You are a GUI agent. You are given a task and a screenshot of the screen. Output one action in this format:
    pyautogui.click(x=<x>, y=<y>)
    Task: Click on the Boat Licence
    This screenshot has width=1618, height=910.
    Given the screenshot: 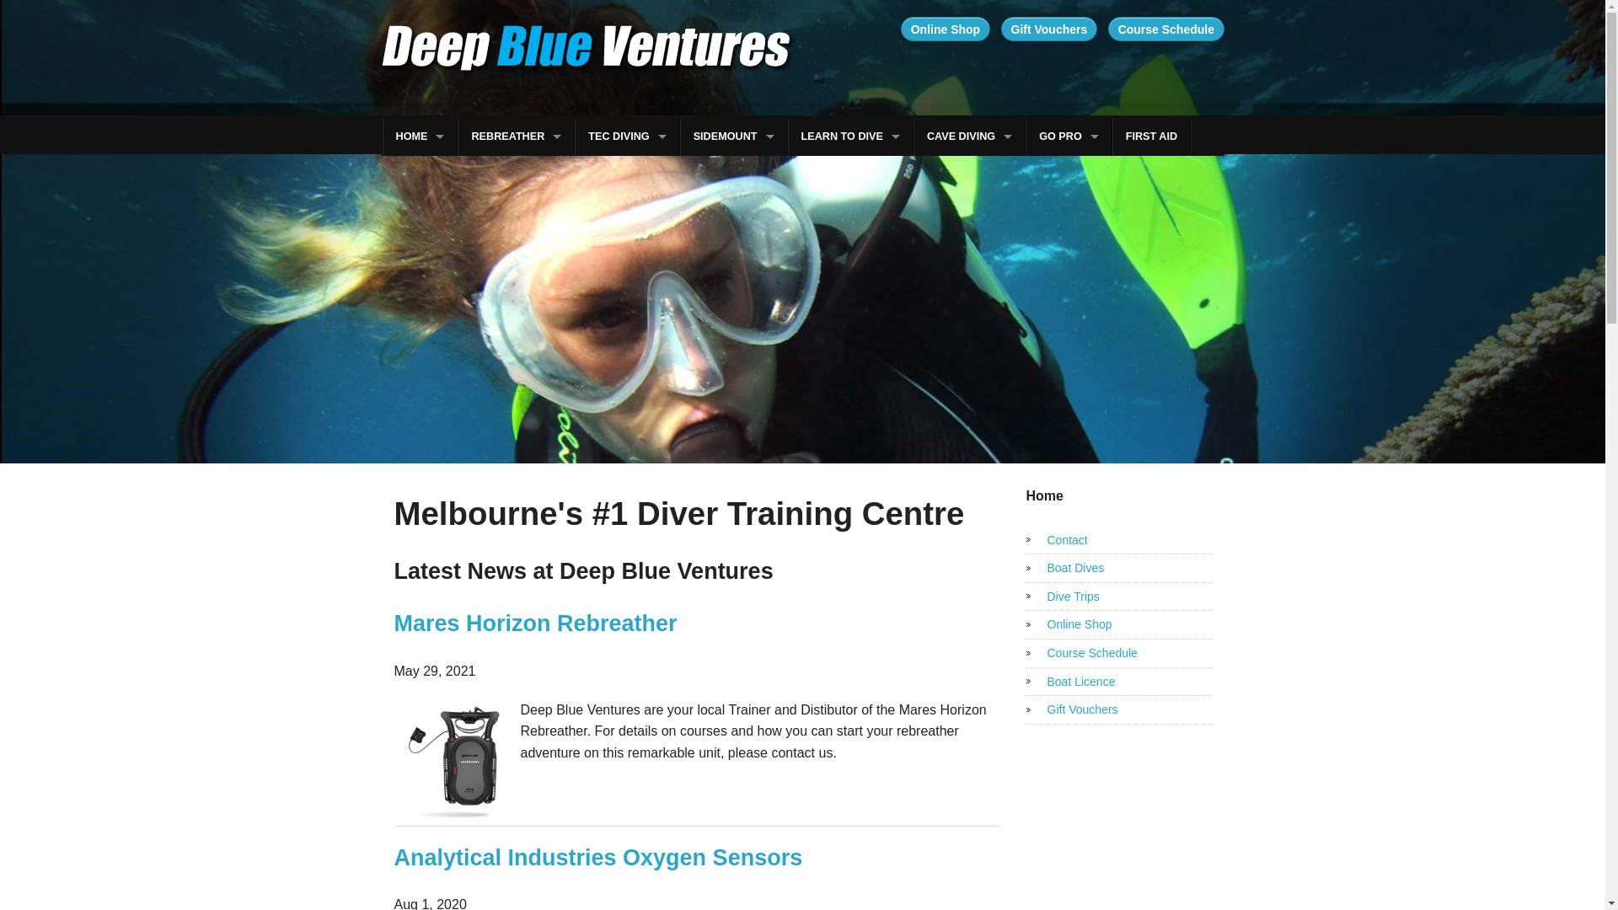 What is the action you would take?
    pyautogui.click(x=1119, y=682)
    